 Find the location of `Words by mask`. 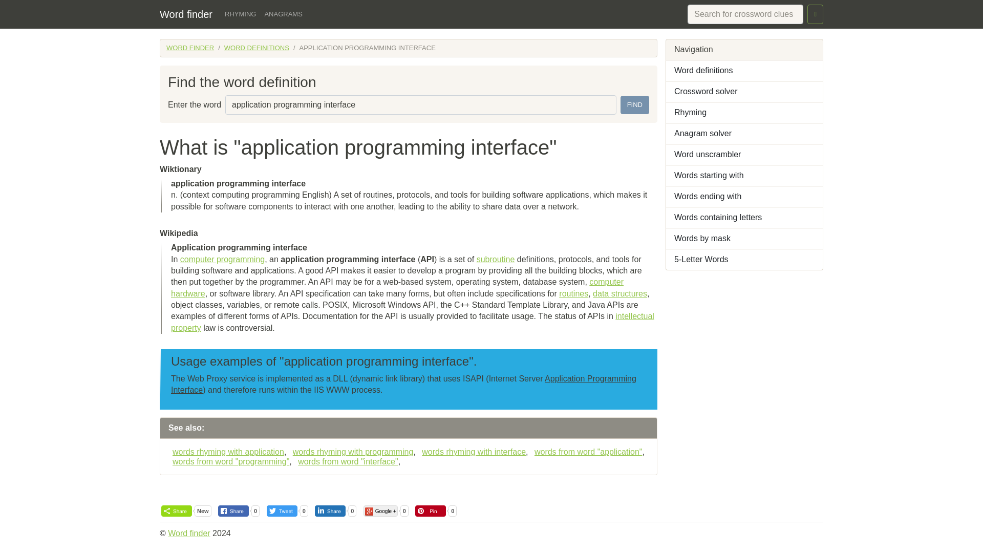

Words by mask is located at coordinates (744, 239).